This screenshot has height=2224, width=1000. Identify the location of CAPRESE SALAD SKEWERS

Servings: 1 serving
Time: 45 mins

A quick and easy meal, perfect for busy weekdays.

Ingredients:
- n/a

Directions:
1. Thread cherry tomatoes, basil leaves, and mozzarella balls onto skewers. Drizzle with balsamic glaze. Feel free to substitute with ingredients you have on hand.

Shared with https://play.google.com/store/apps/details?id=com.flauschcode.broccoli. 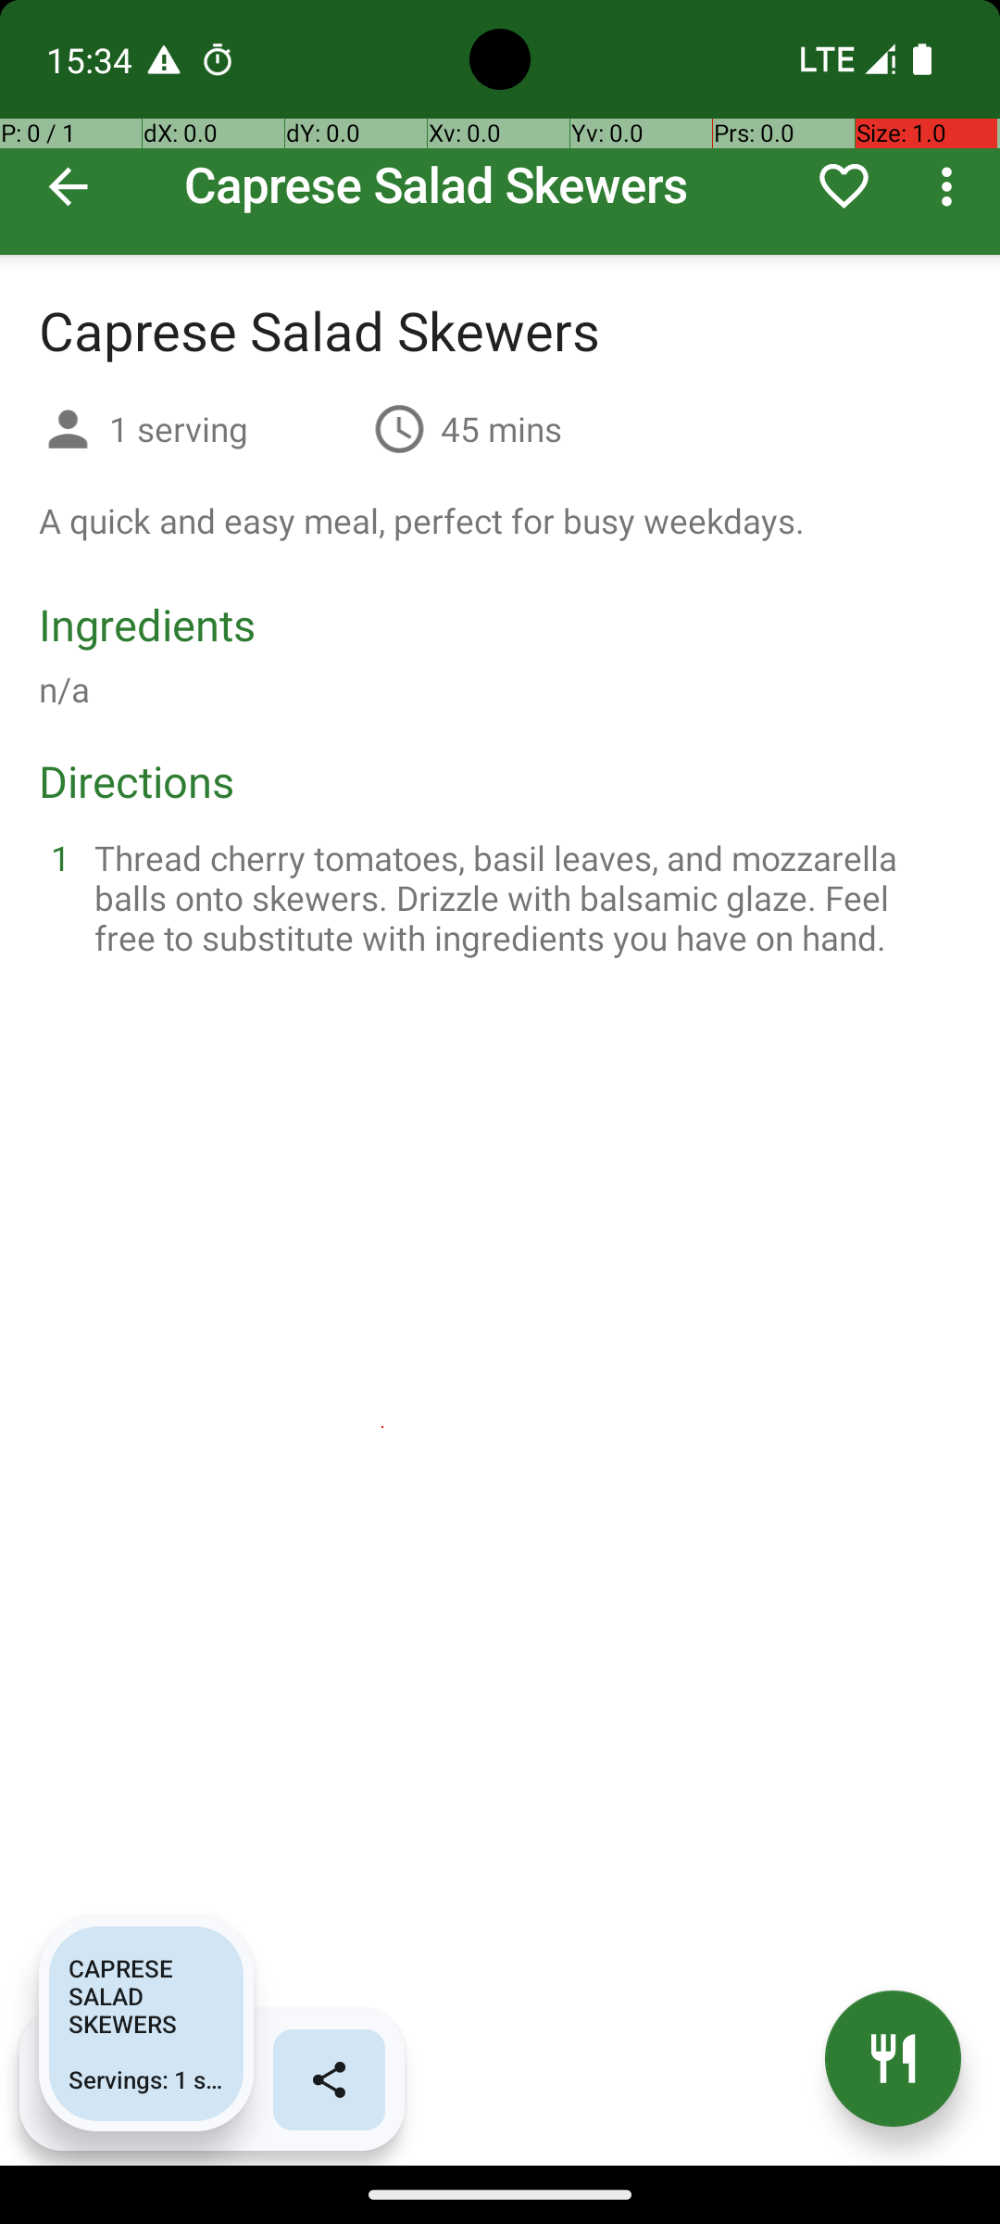
(146, 2024).